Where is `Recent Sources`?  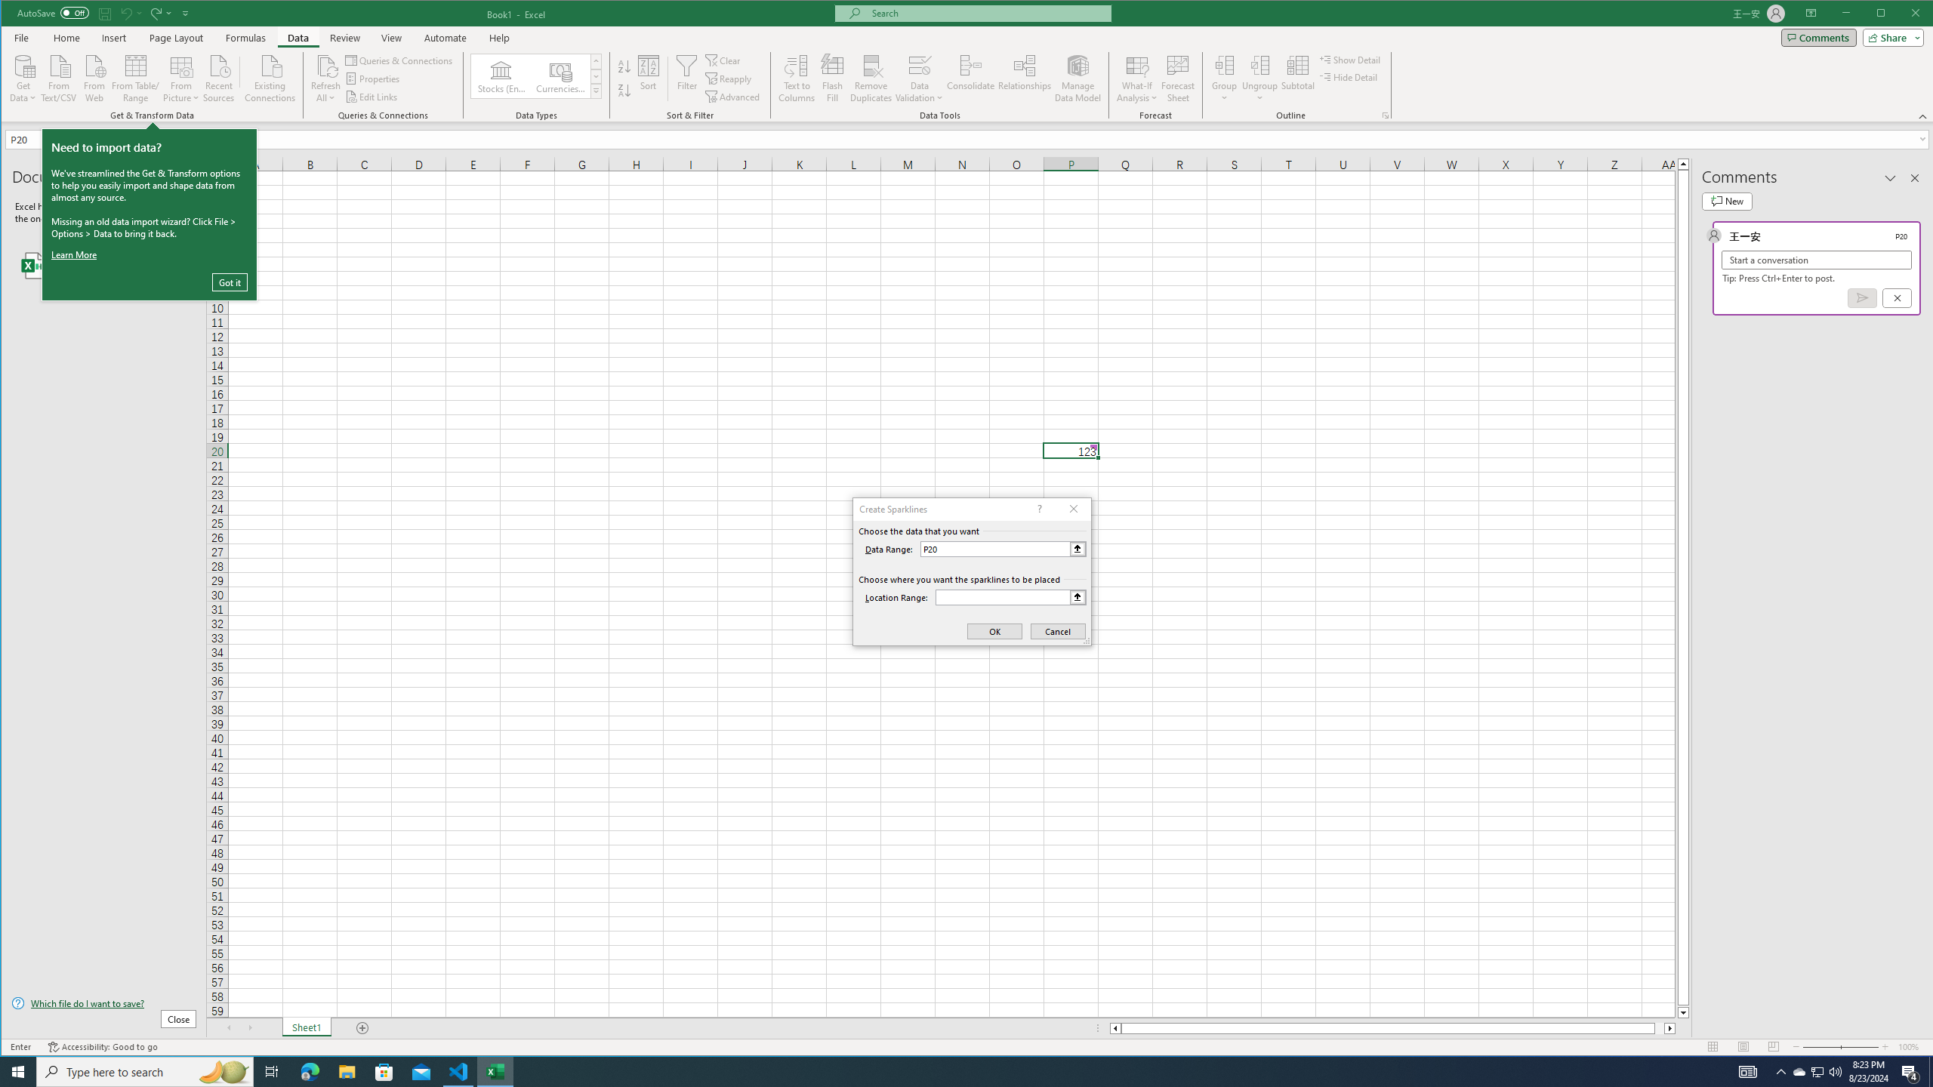 Recent Sources is located at coordinates (218, 77).